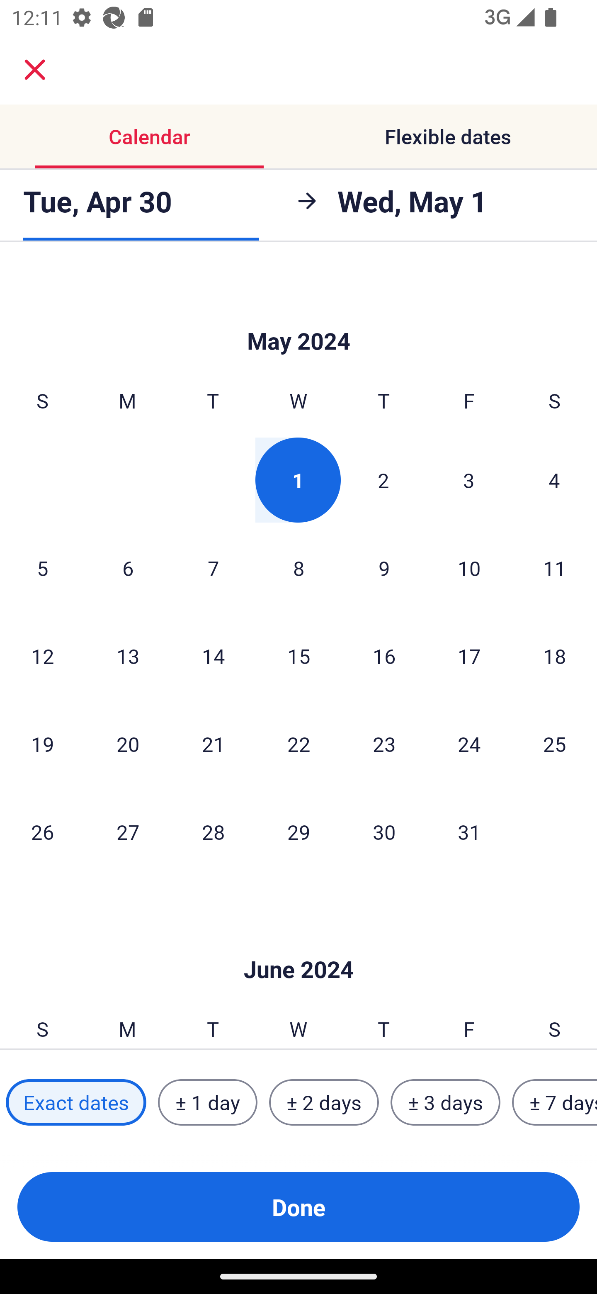  I want to click on 10 Friday, May 10, 2024, so click(469, 568).